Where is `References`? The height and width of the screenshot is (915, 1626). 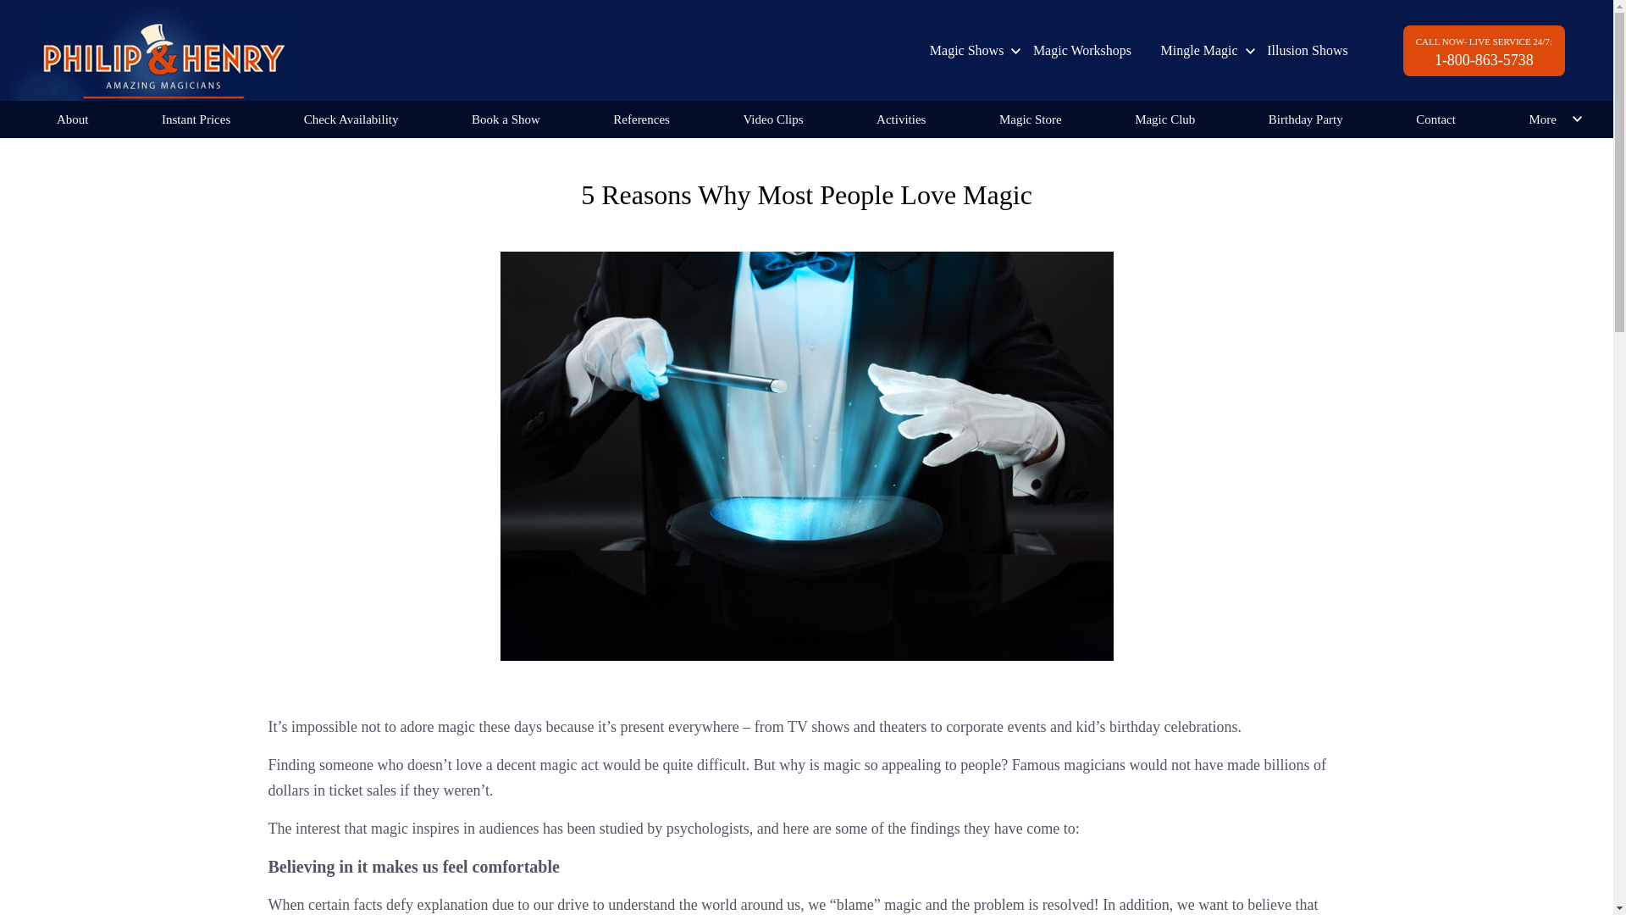
References is located at coordinates (641, 119).